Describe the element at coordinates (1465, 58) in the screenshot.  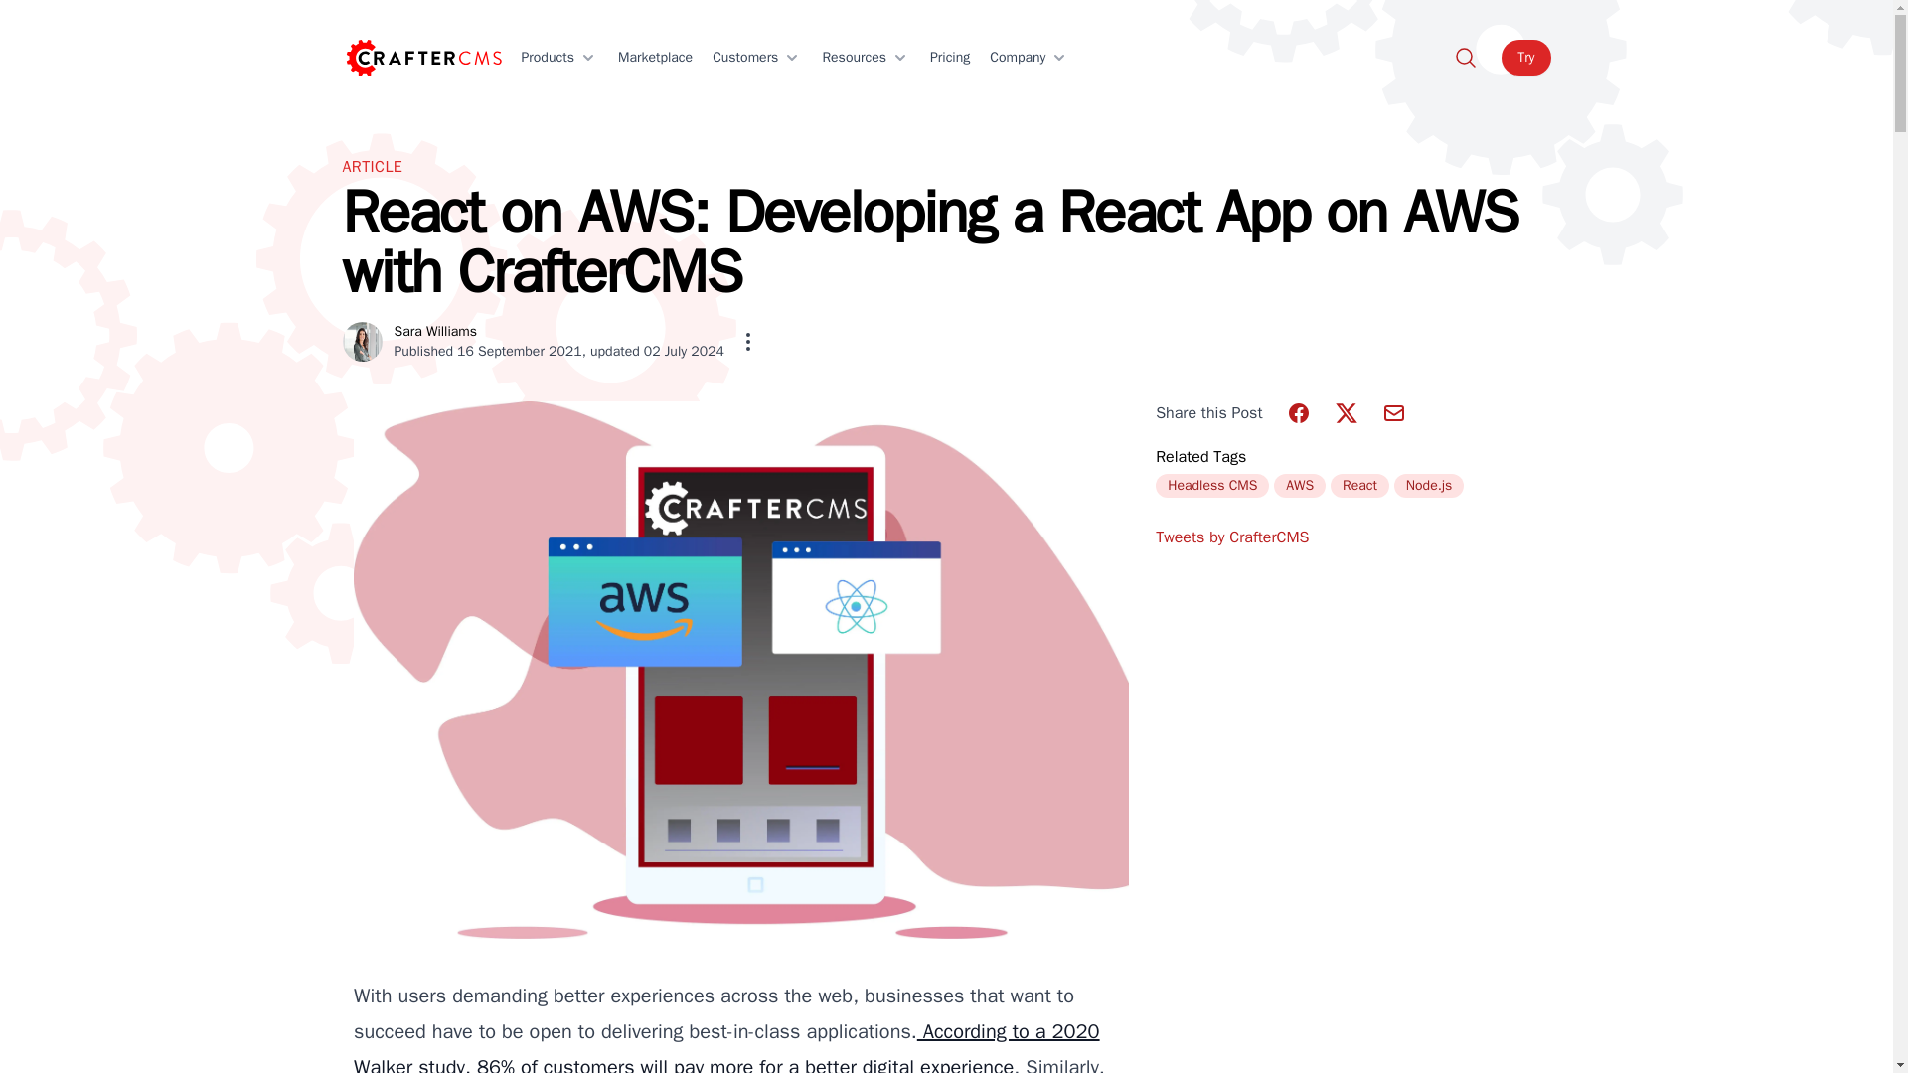
I see `Search` at that location.